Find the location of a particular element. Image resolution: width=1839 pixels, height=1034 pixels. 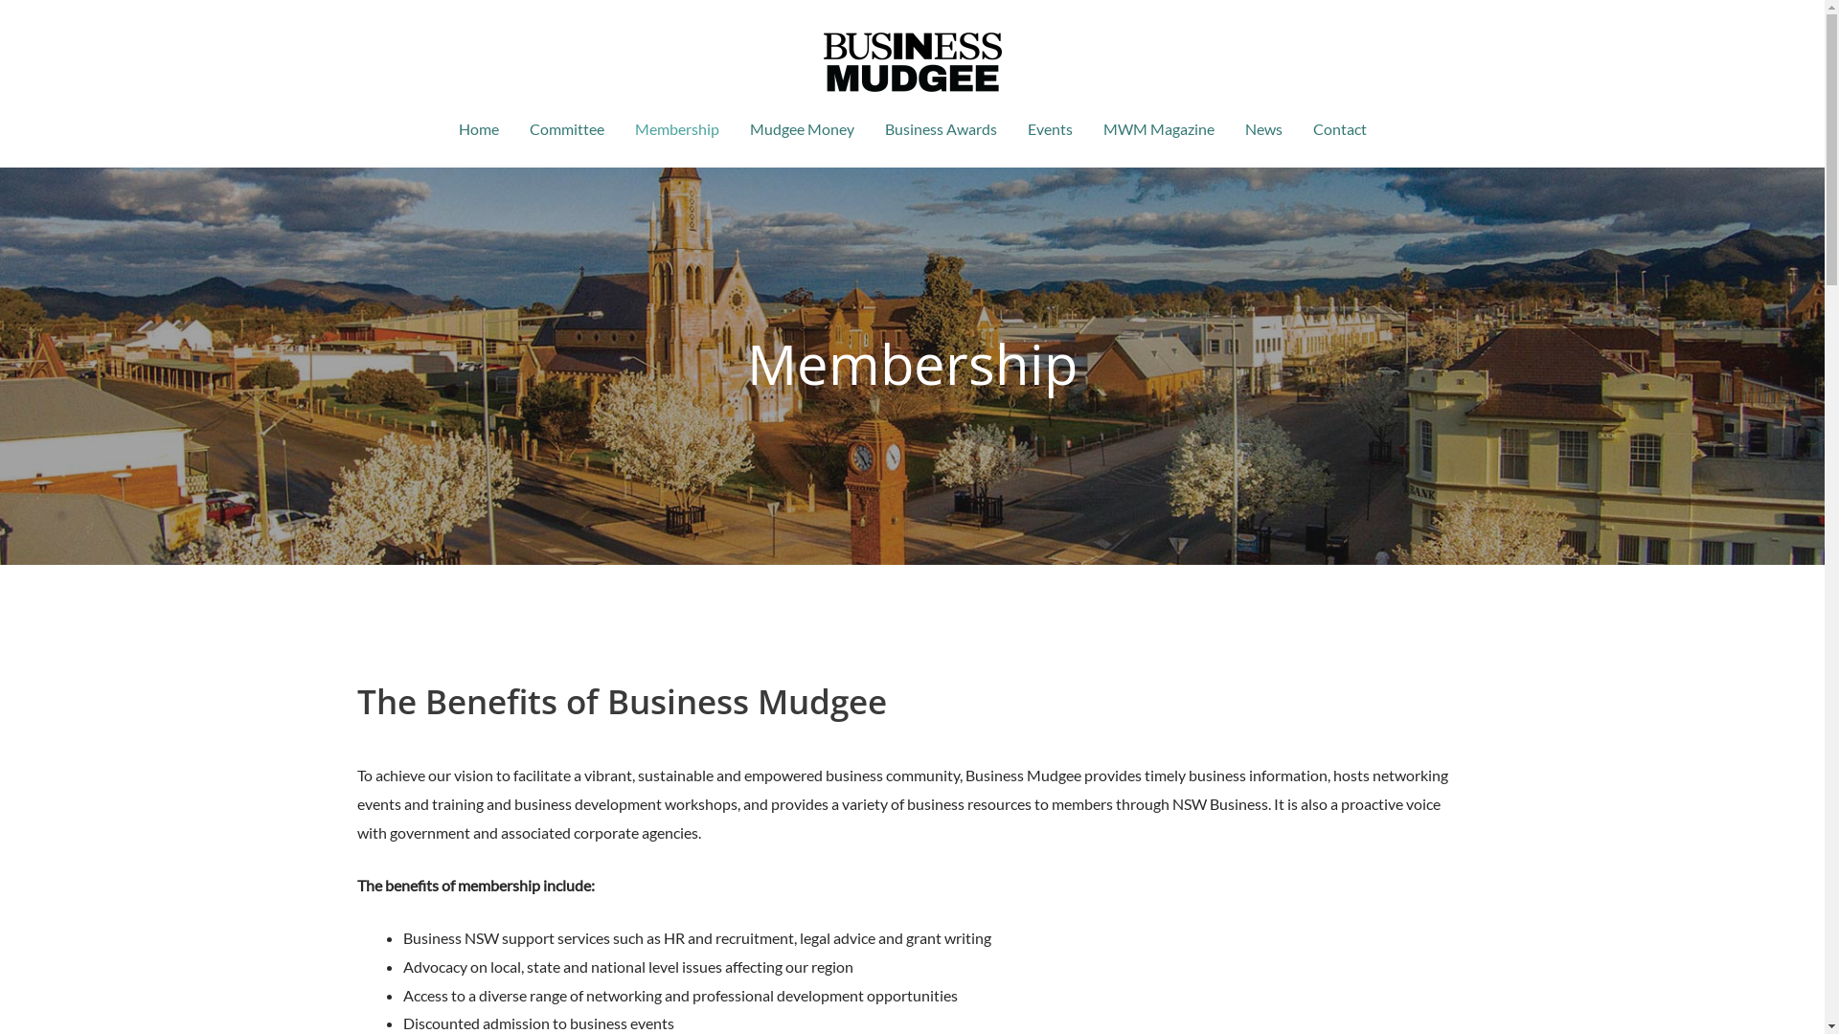

Business Awards is located at coordinates (941, 129).